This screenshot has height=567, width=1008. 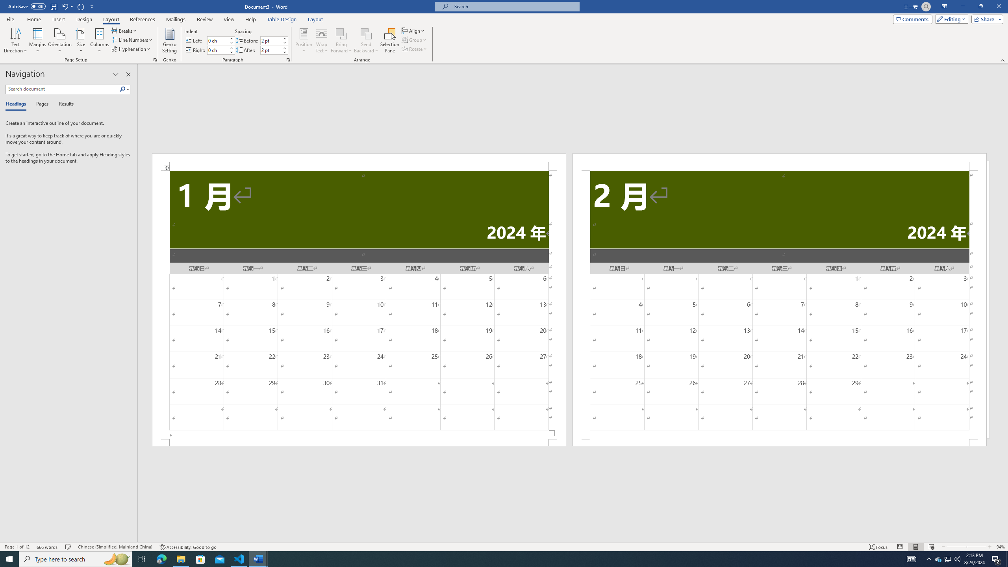 I want to click on Accessibility Checker Accessibility: Good to go, so click(x=188, y=547).